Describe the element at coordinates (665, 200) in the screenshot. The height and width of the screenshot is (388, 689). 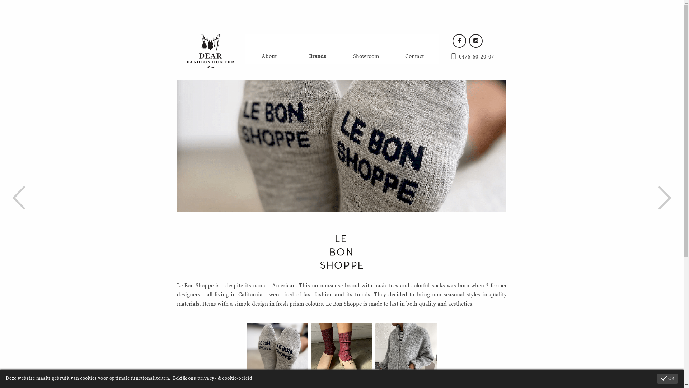
I see `Wolvis` at that location.